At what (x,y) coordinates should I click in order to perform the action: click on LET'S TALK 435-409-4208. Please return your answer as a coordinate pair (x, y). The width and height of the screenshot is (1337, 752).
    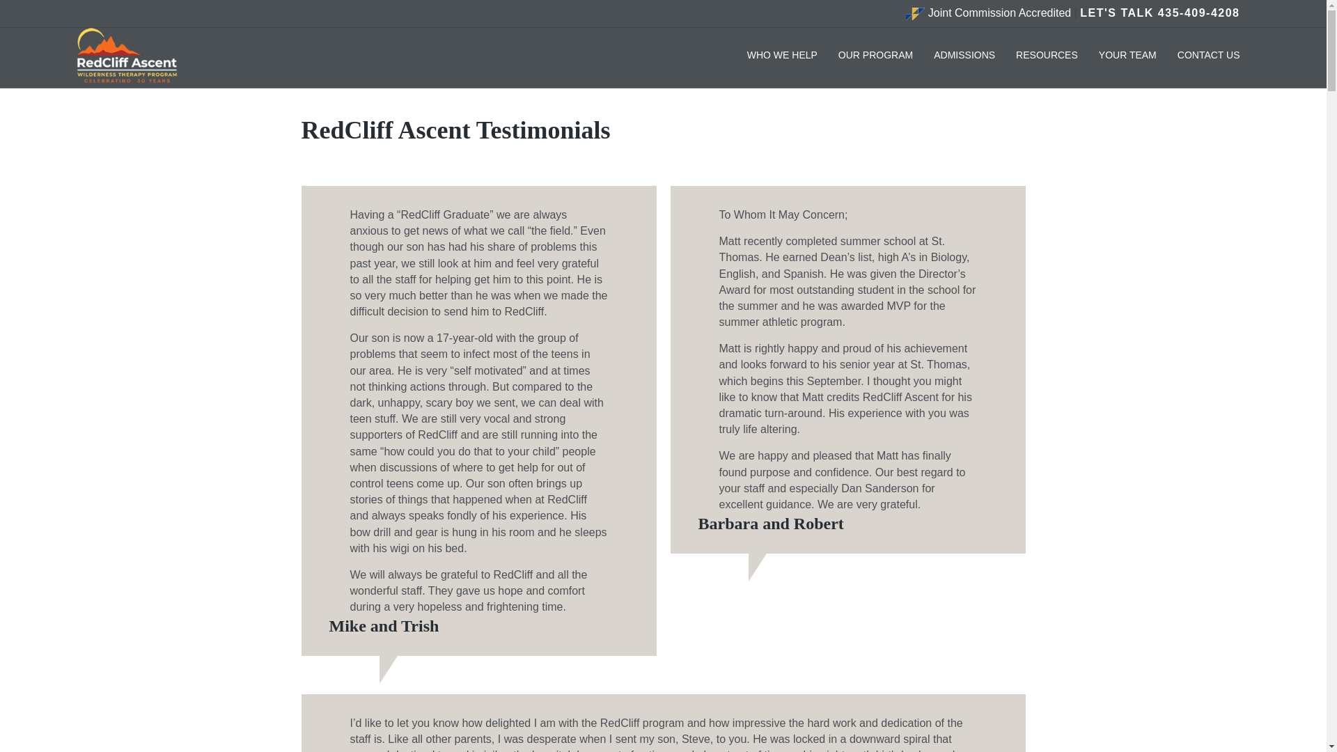
    Looking at the image, I should click on (1159, 13).